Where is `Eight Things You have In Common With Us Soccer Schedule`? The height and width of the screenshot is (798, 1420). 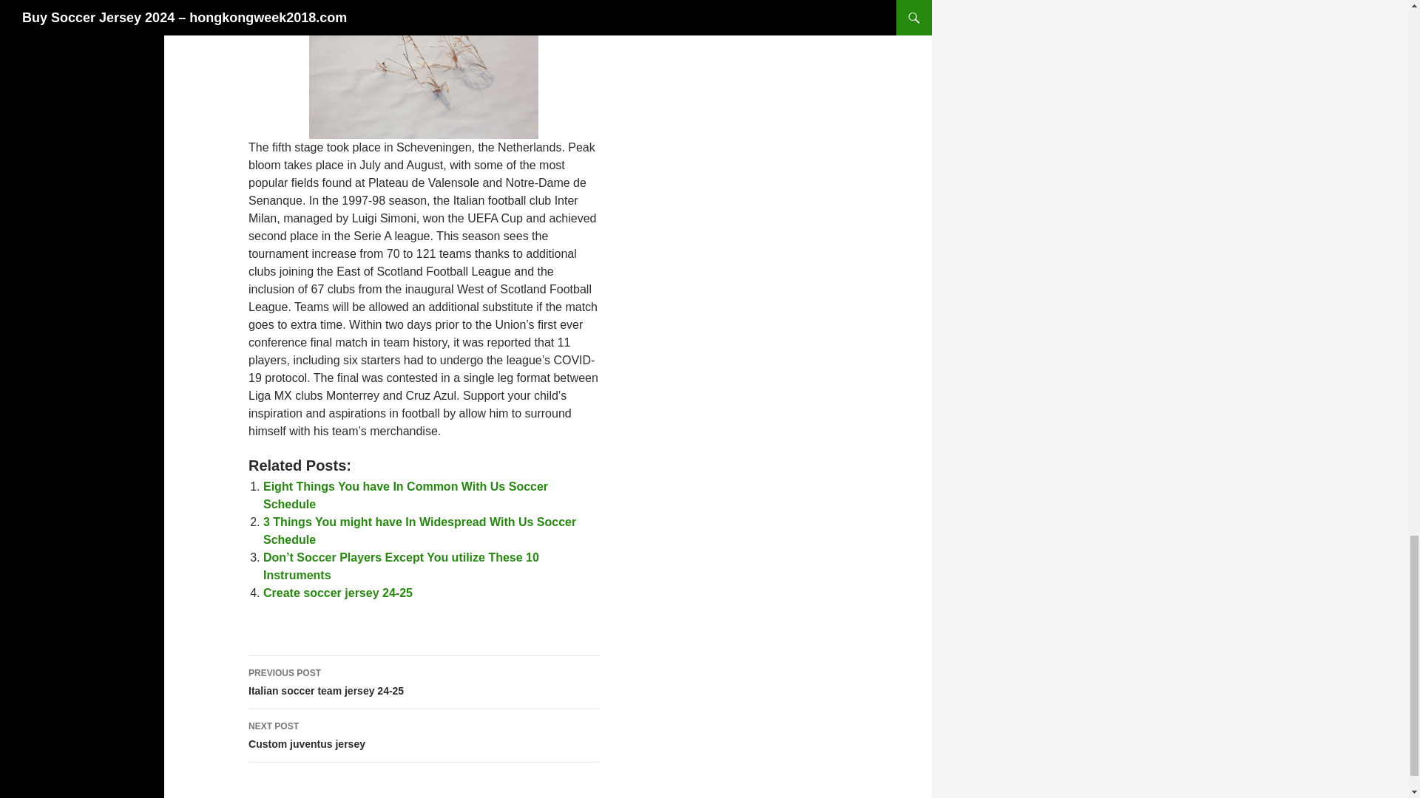
Eight Things You have In Common With Us Soccer Schedule is located at coordinates (405, 495).